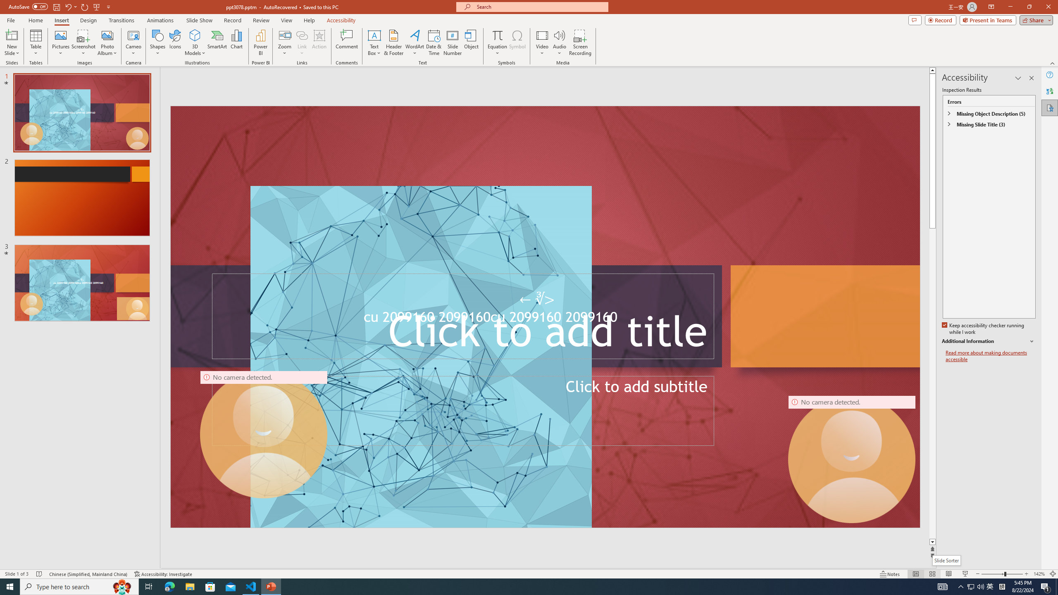 The width and height of the screenshot is (1058, 595). What do you see at coordinates (122, 20) in the screenshot?
I see `Transitions` at bounding box center [122, 20].